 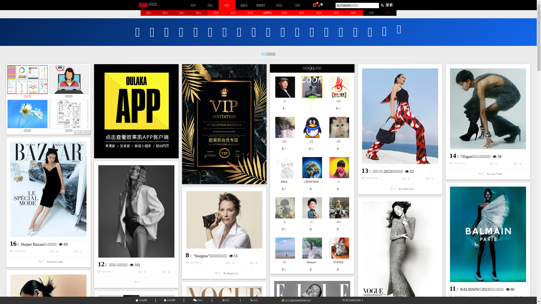 What do you see at coordinates (314, 5) in the screenshot?
I see `0` at bounding box center [314, 5].